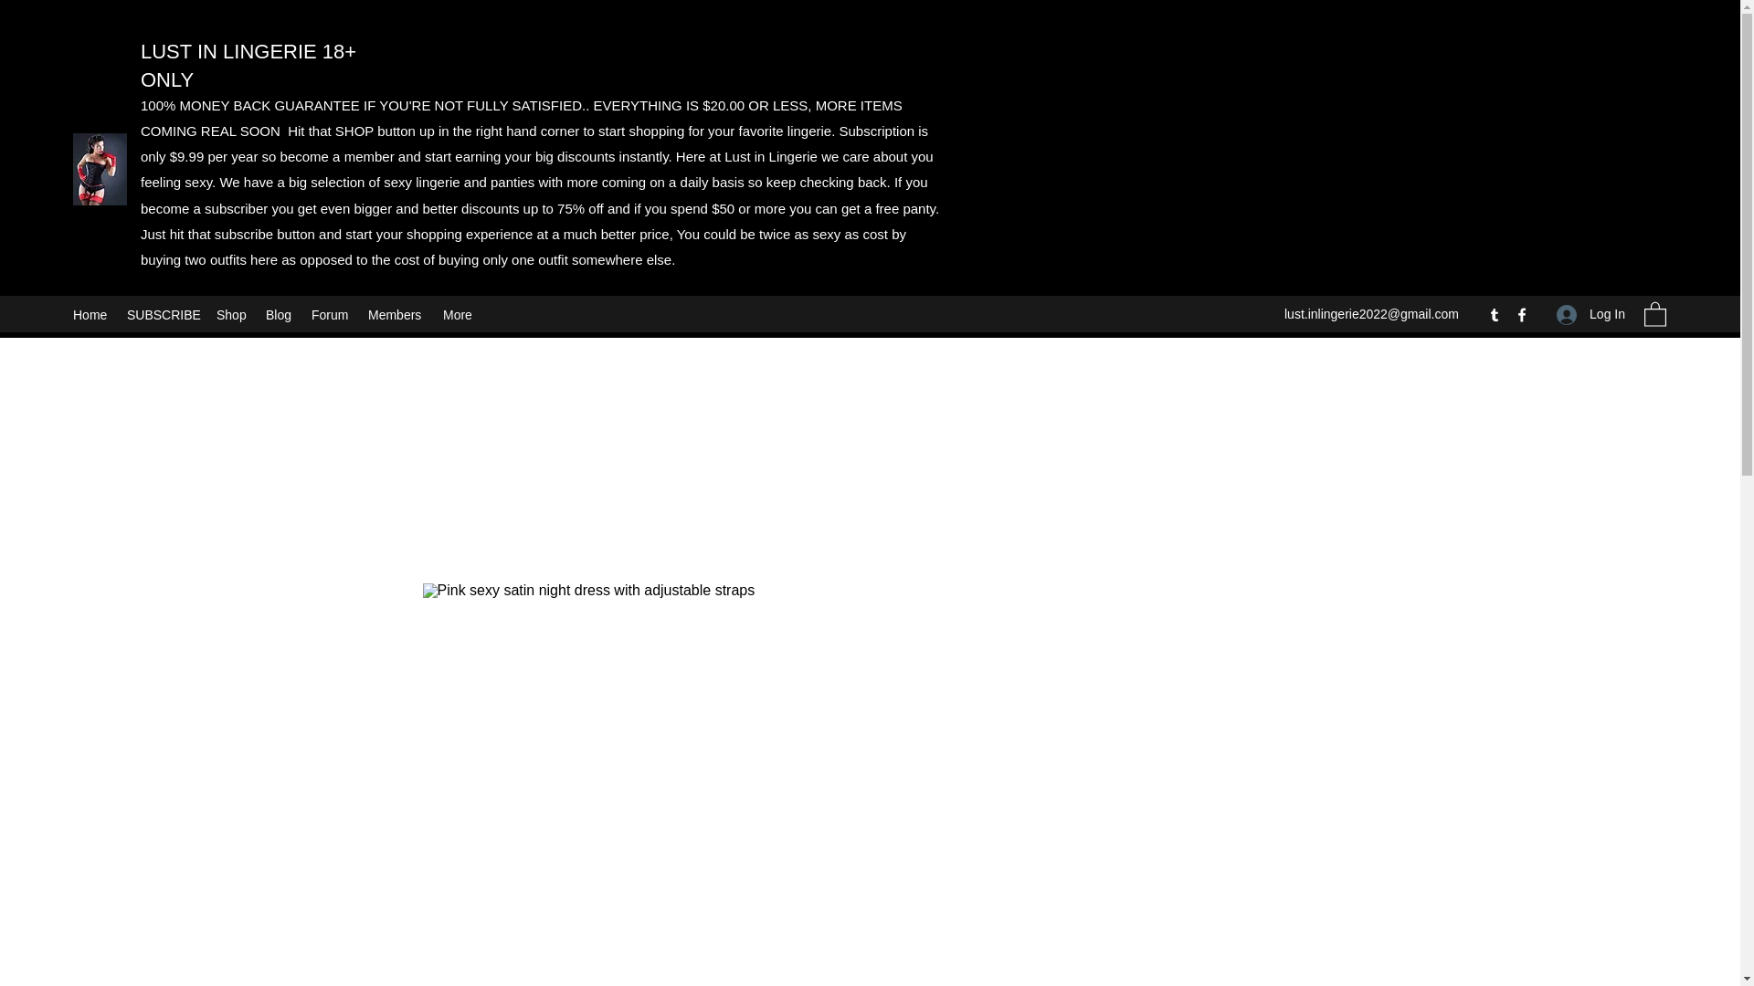 The image size is (1754, 986). Describe the element at coordinates (279, 314) in the screenshot. I see `Blog` at that location.